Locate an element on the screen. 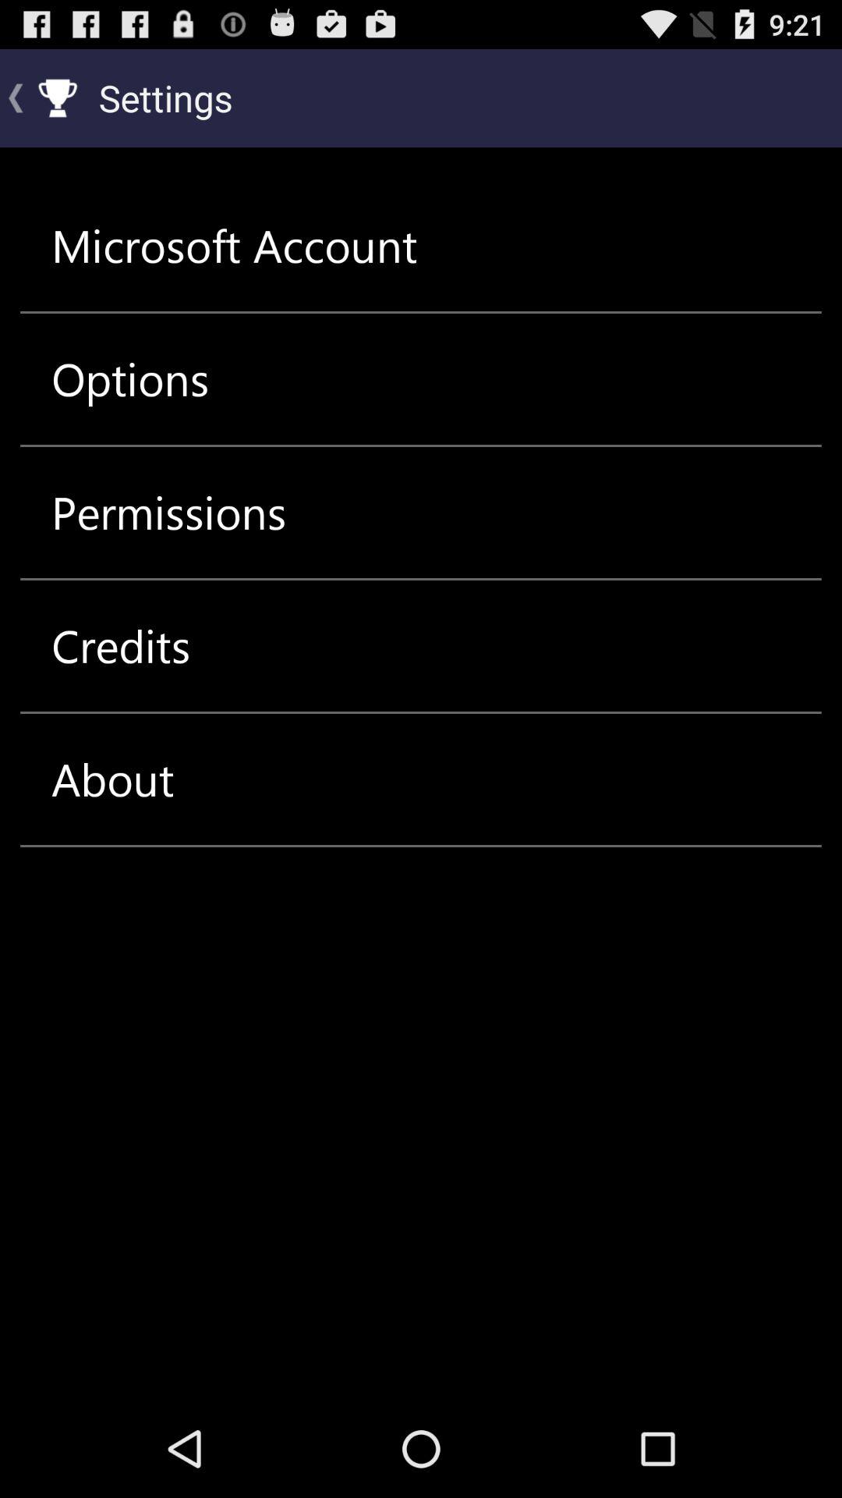 This screenshot has height=1498, width=842. scroll until permissions item is located at coordinates (168, 512).